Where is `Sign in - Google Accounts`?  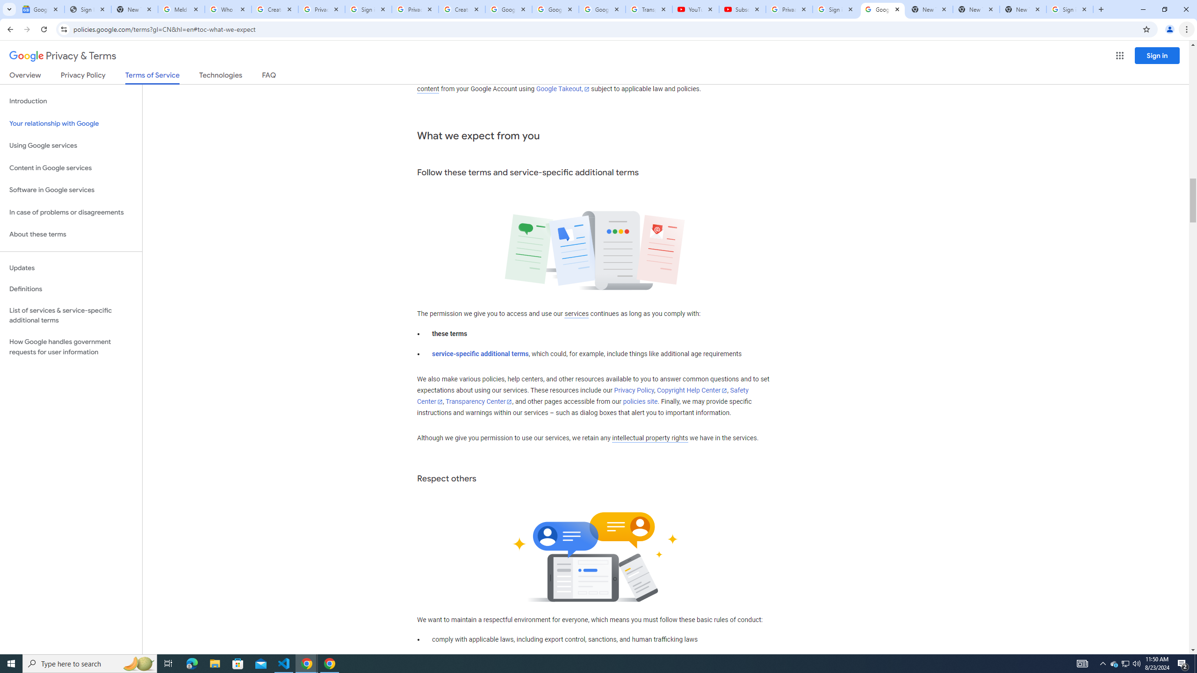
Sign in - Google Accounts is located at coordinates (1070, 9).